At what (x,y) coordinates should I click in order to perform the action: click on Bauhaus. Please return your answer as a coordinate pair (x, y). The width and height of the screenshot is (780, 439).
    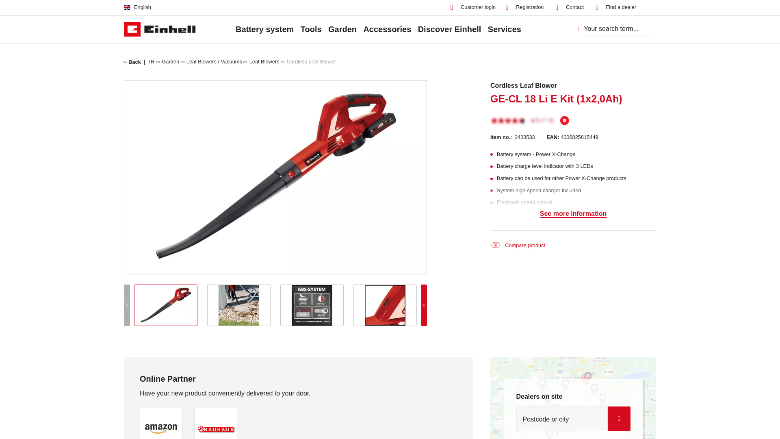
    Looking at the image, I should click on (216, 428).